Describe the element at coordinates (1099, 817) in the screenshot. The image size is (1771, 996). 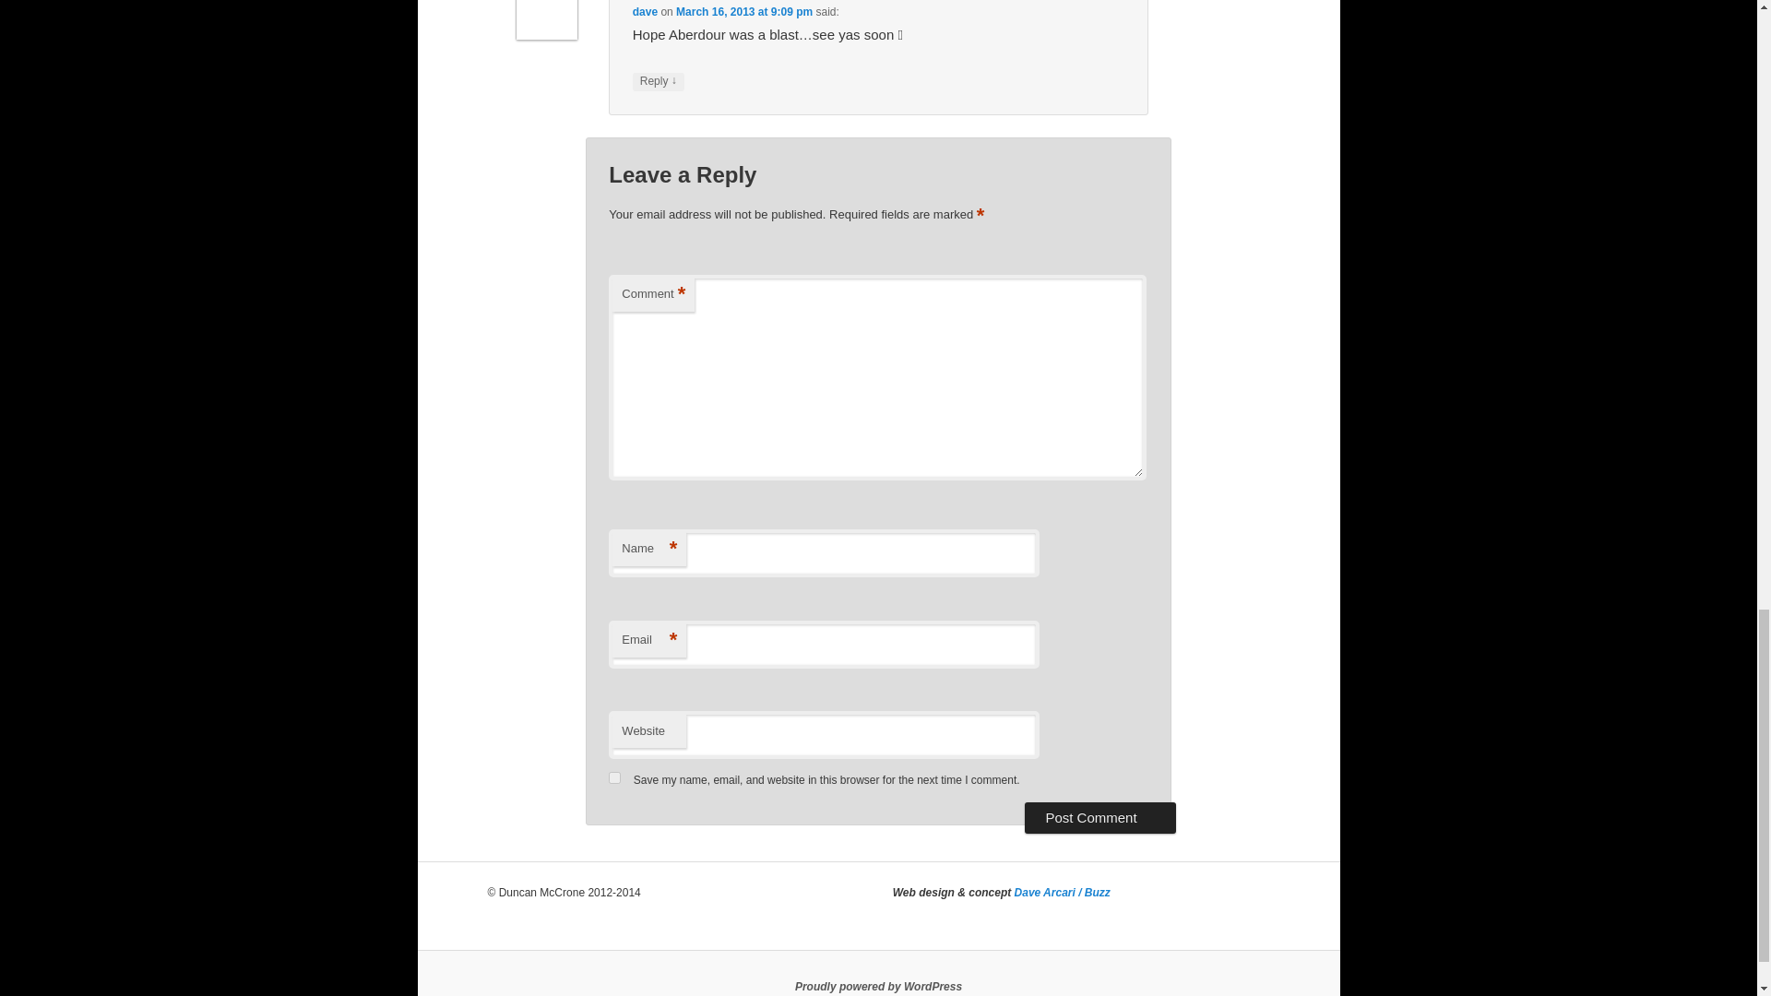
I see `Post Comment` at that location.